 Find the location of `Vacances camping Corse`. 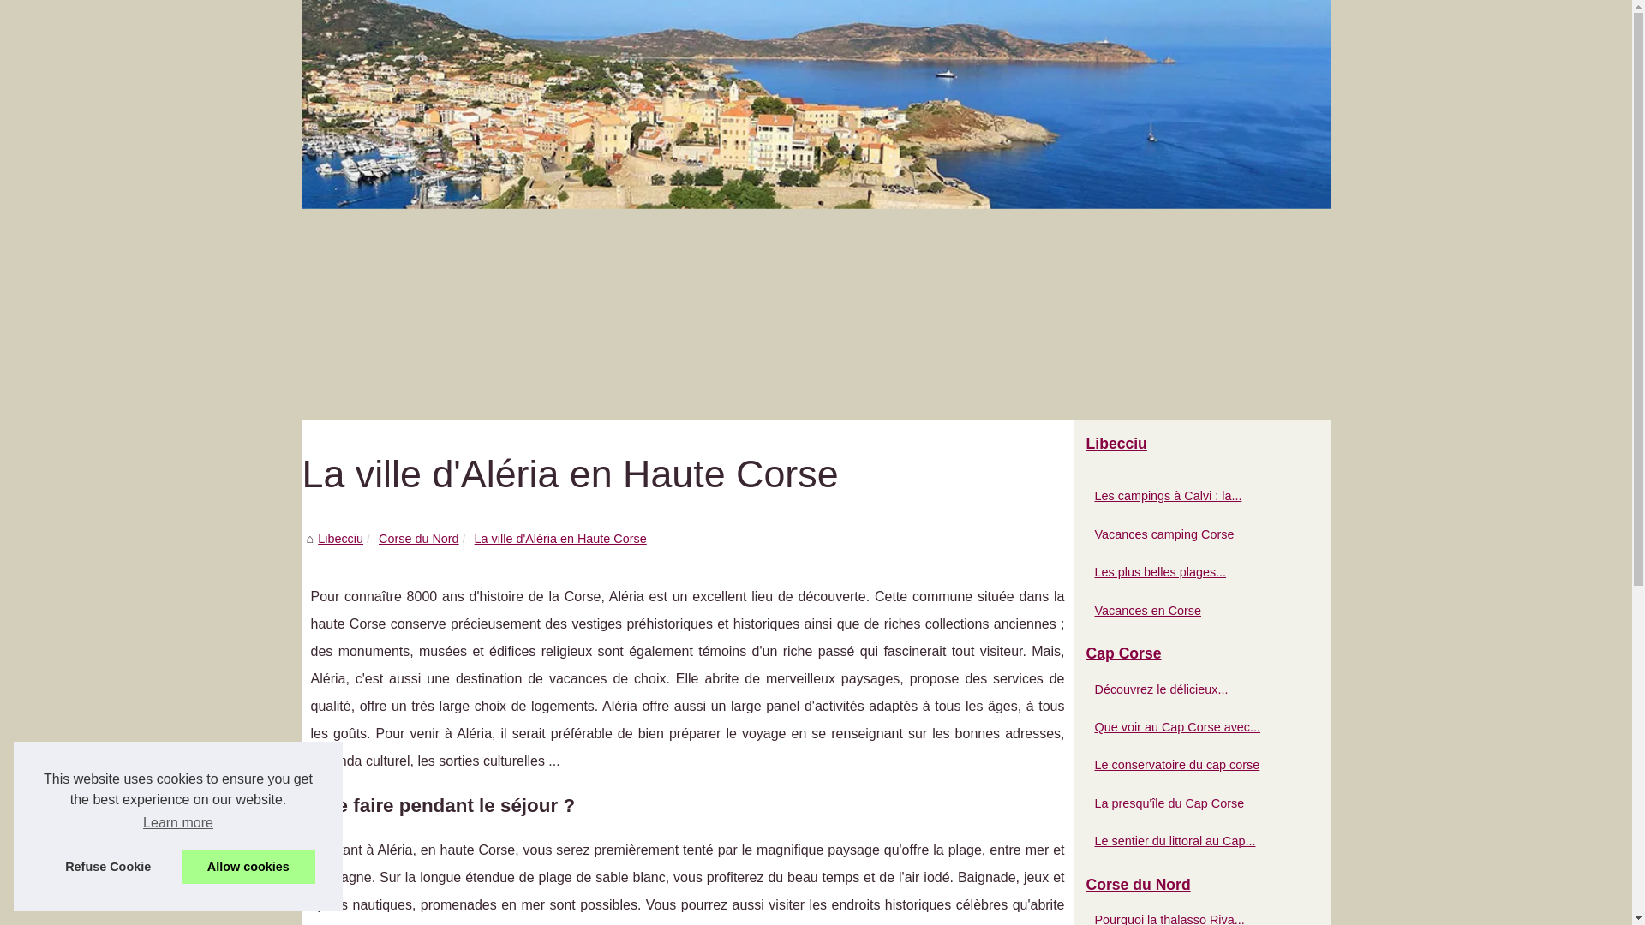

Vacances camping Corse is located at coordinates (1193, 534).